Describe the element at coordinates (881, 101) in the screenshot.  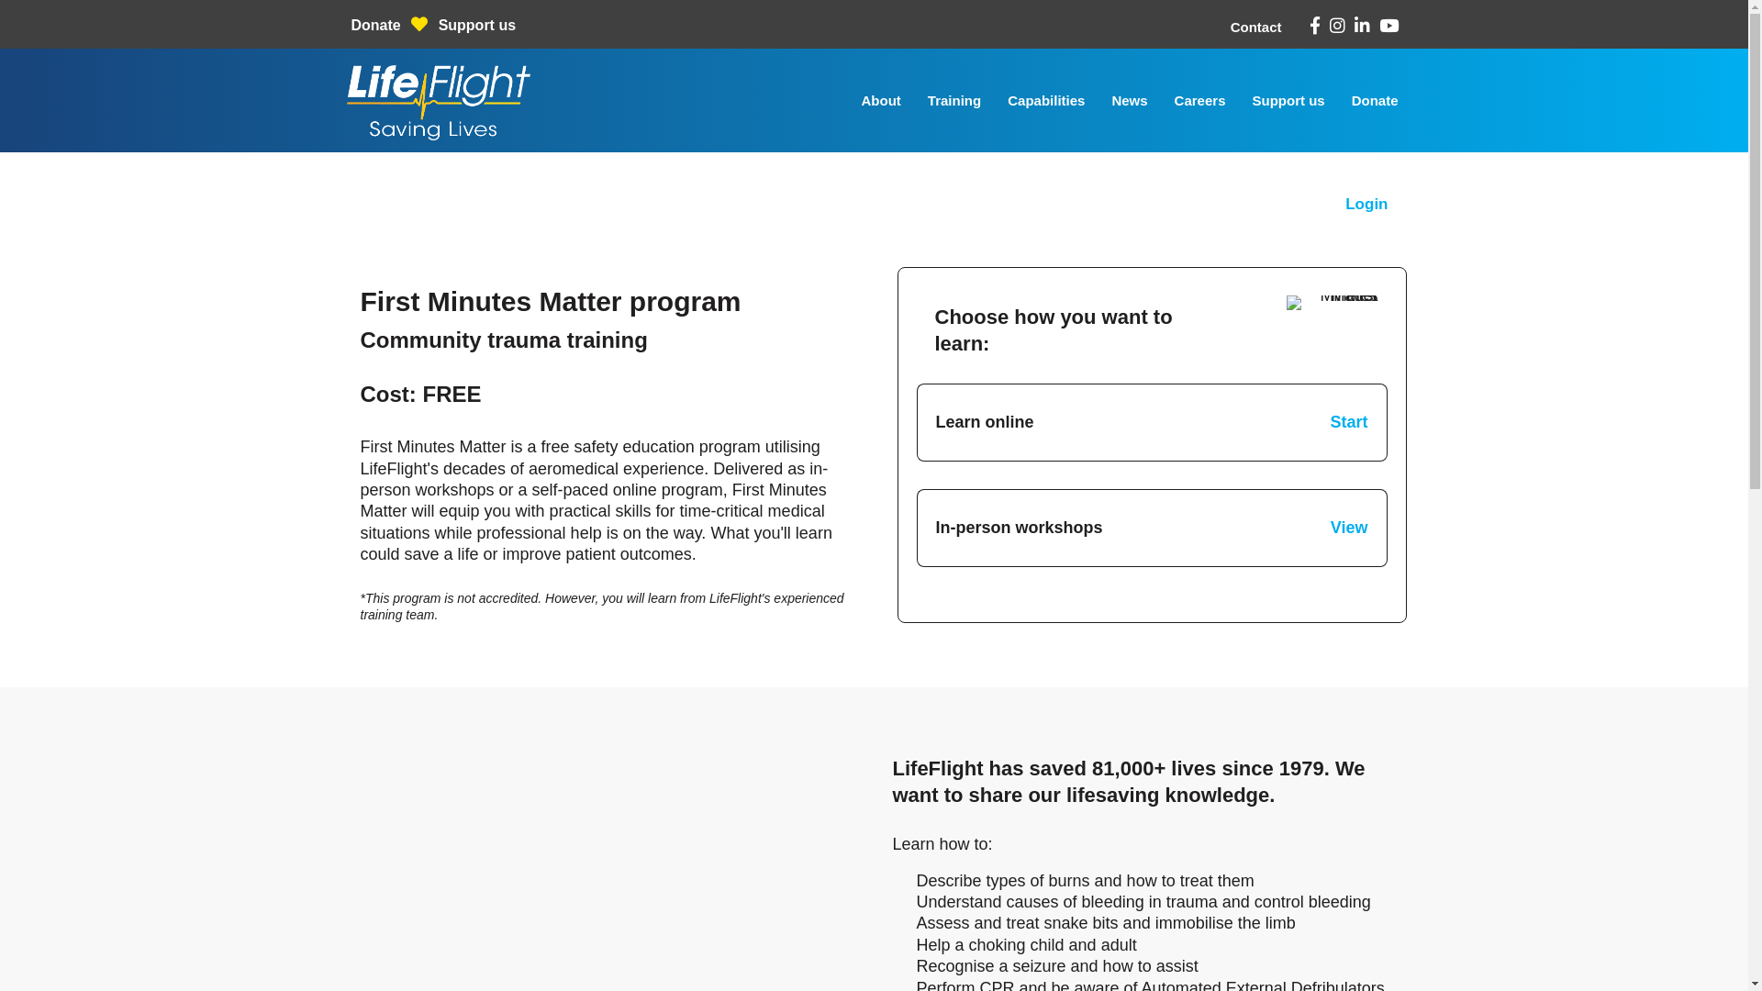
I see `About` at that location.